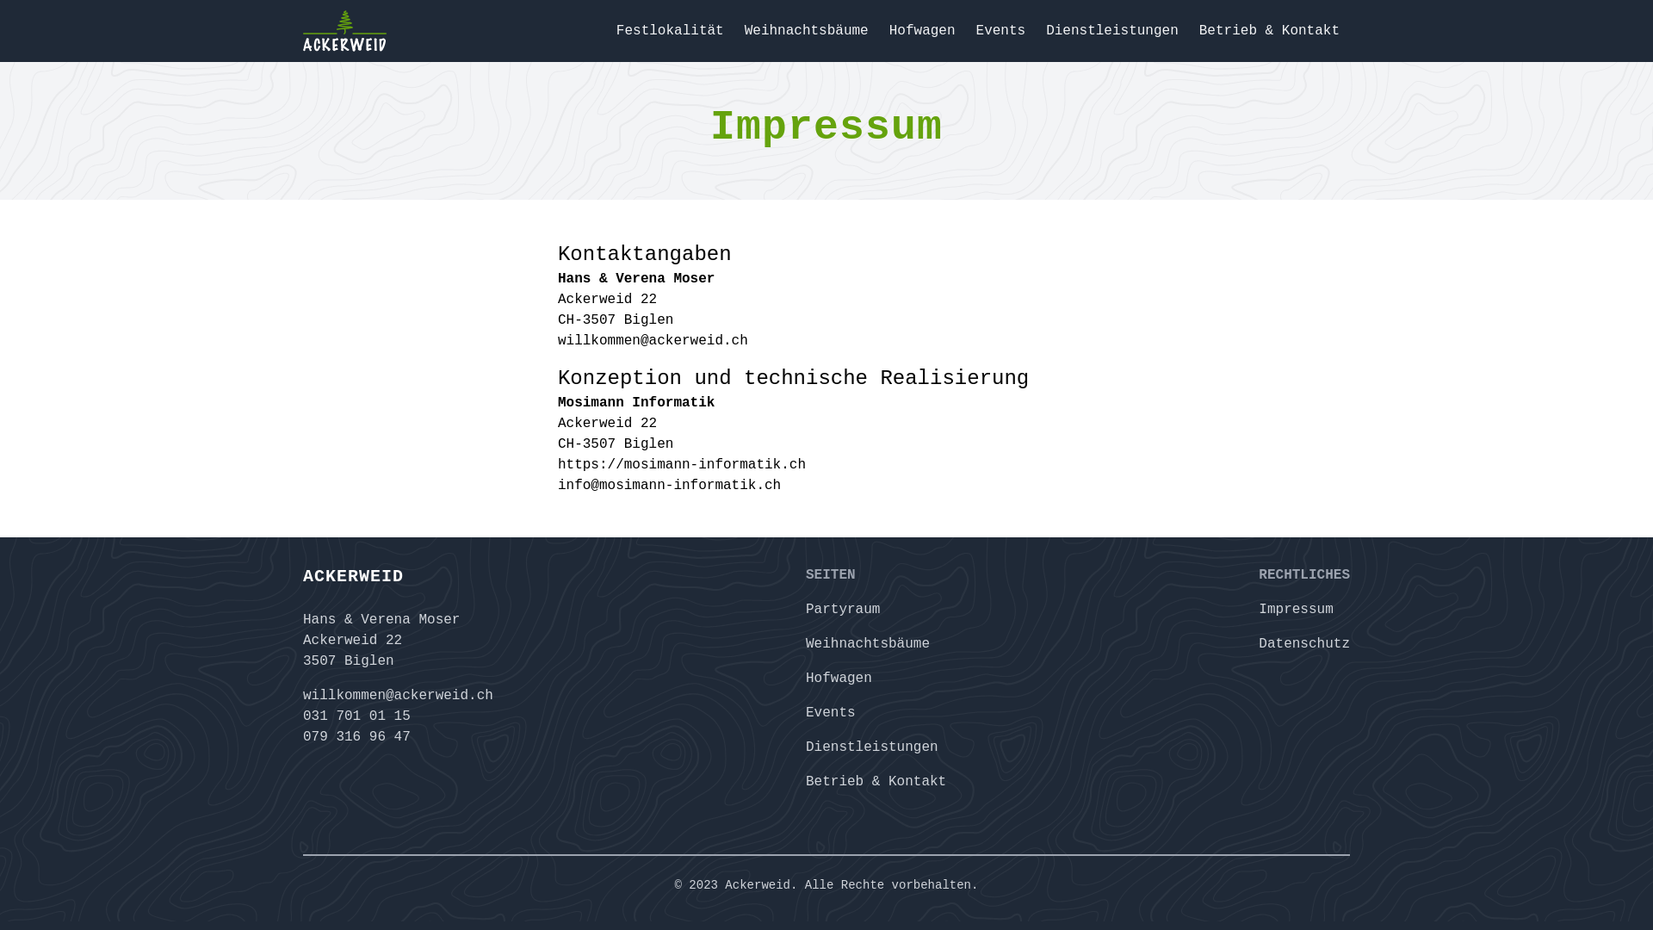 Image resolution: width=1653 pixels, height=930 pixels. Describe the element at coordinates (831, 713) in the screenshot. I see `Events` at that location.